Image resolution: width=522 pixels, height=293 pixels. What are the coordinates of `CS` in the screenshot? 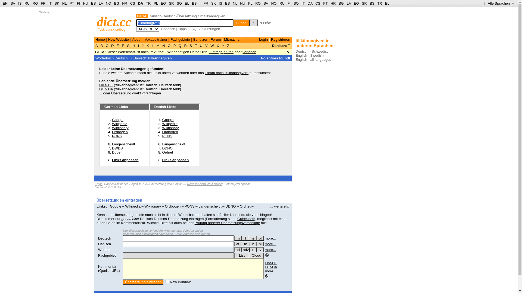 It's located at (133, 3).